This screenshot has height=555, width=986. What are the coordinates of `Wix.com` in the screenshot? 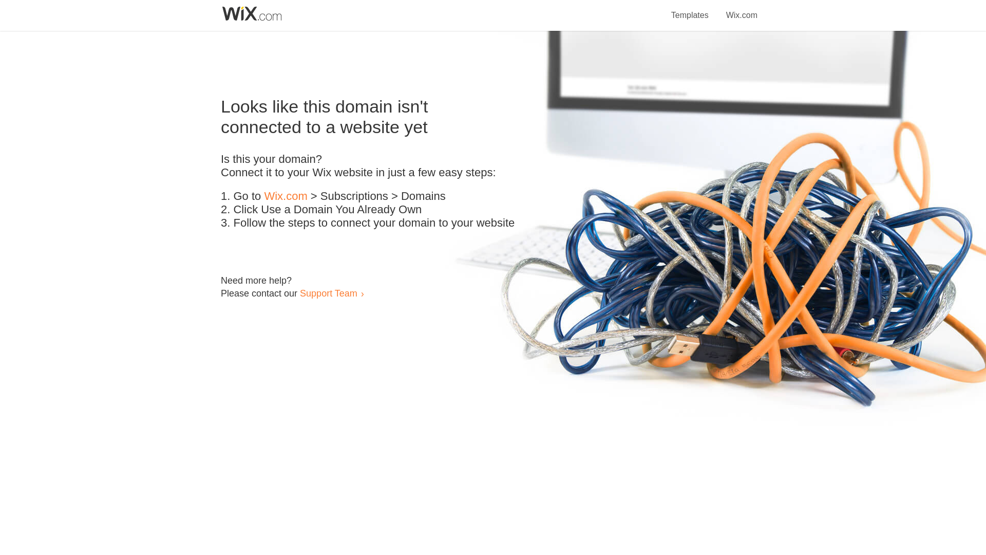 It's located at (742, 9).